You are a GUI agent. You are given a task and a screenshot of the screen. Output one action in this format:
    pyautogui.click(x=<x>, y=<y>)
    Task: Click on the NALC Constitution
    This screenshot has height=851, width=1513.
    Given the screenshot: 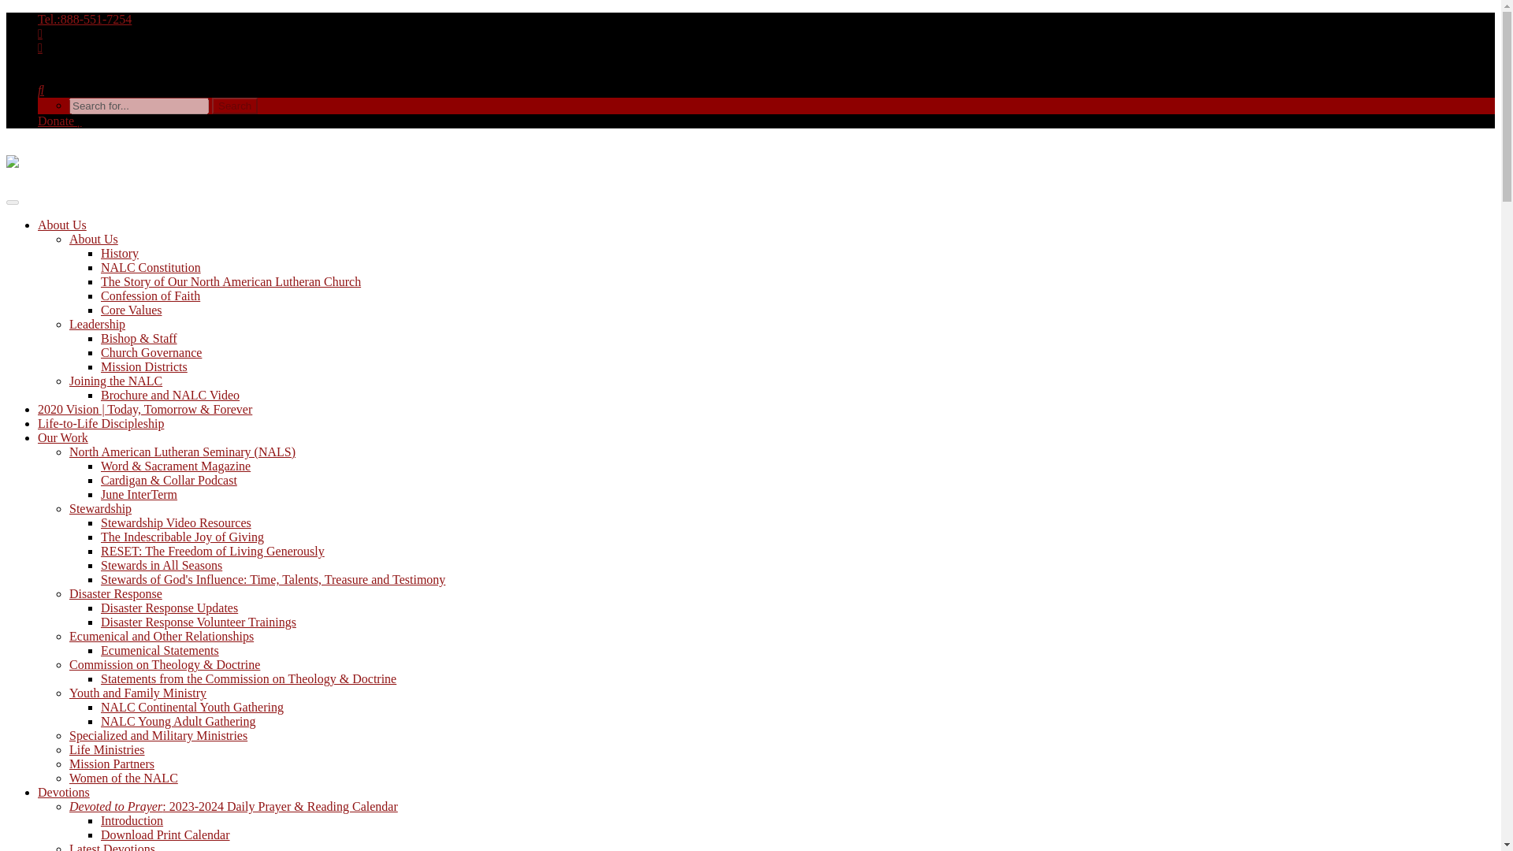 What is the action you would take?
    pyautogui.click(x=151, y=266)
    